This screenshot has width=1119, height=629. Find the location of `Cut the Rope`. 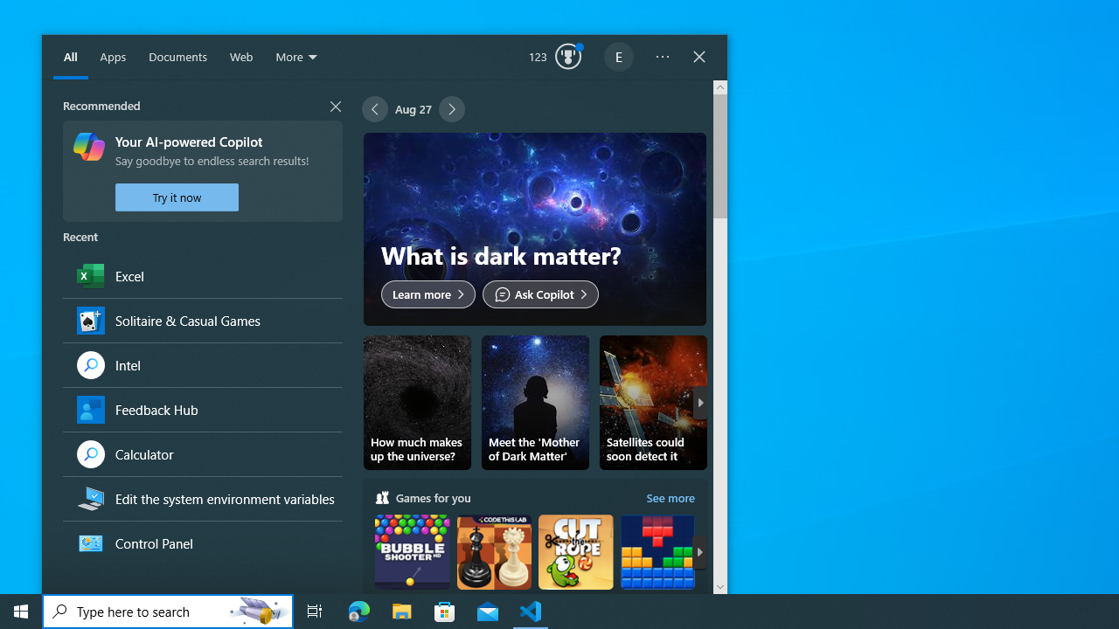

Cut the Rope is located at coordinates (575, 568).